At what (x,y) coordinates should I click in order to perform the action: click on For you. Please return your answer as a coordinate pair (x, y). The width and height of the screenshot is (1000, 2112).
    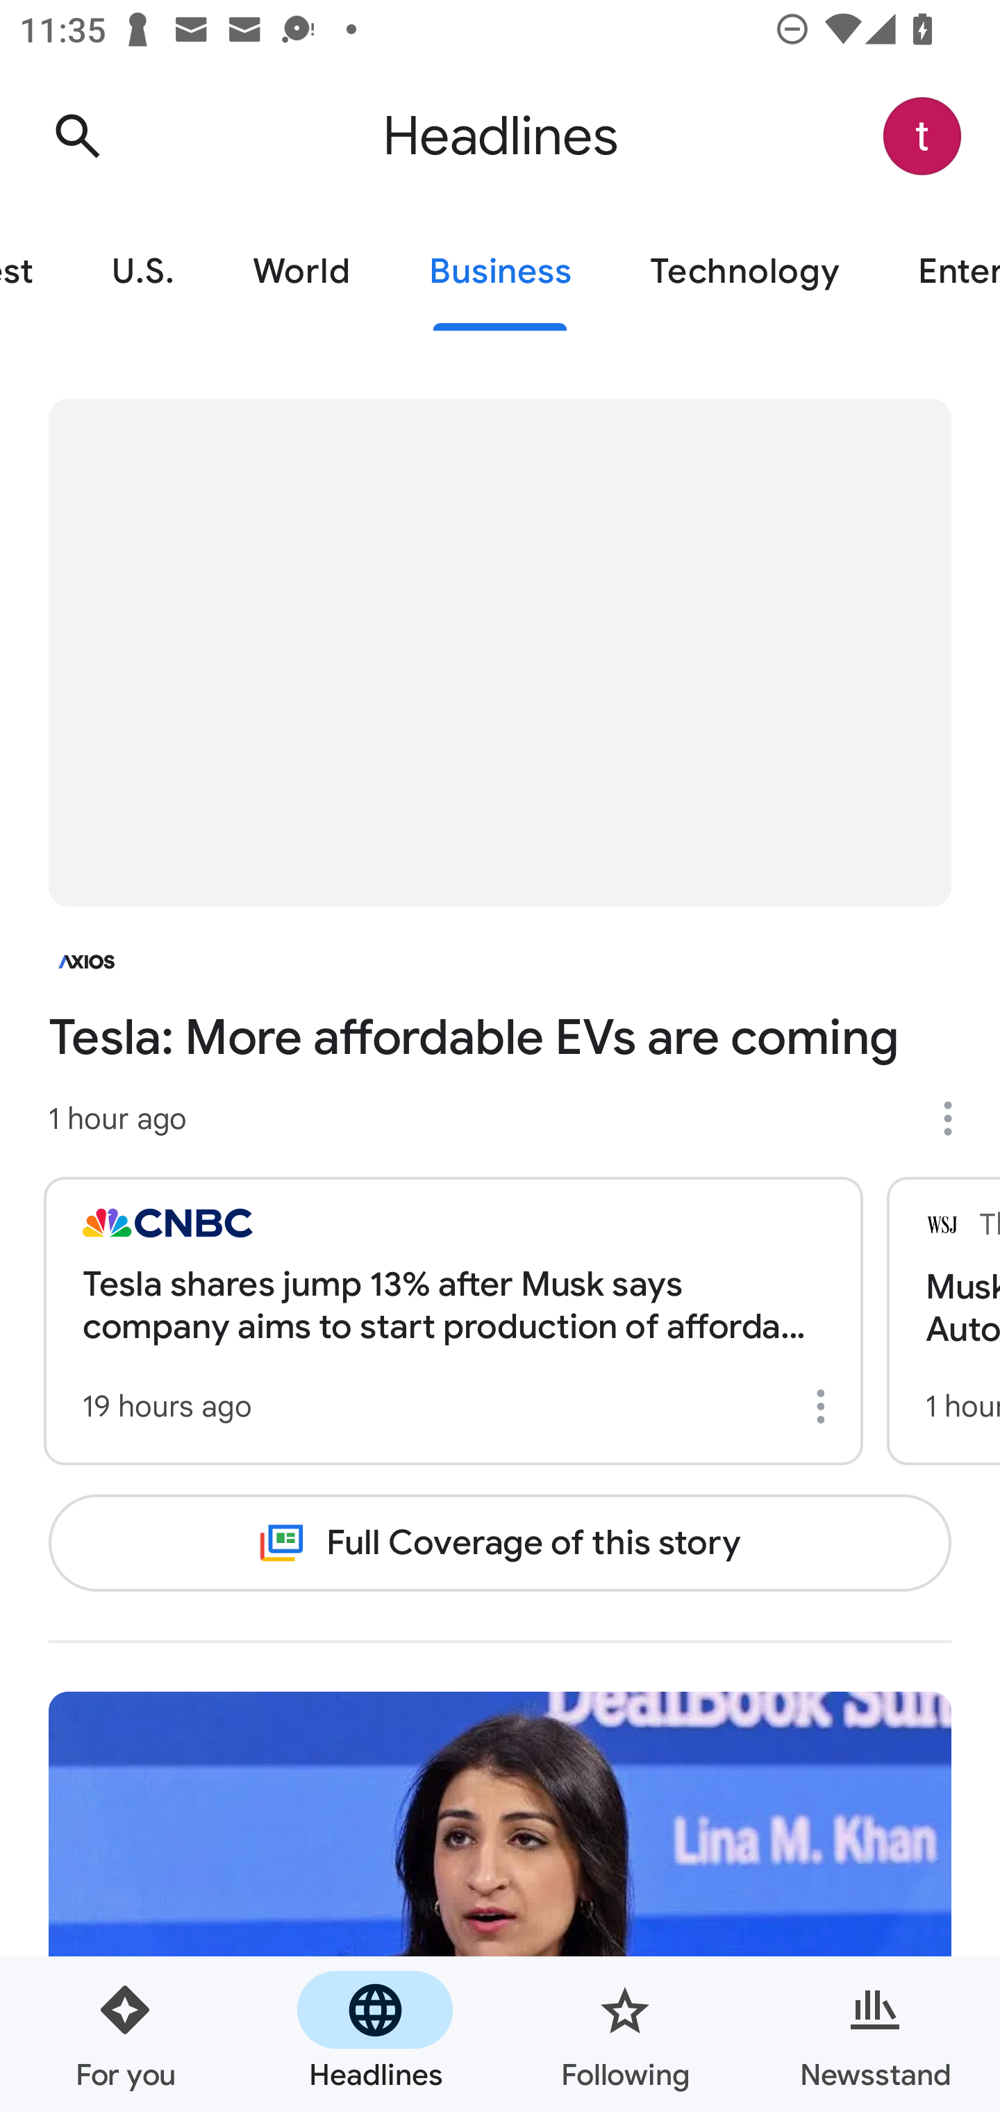
    Looking at the image, I should click on (125, 2034).